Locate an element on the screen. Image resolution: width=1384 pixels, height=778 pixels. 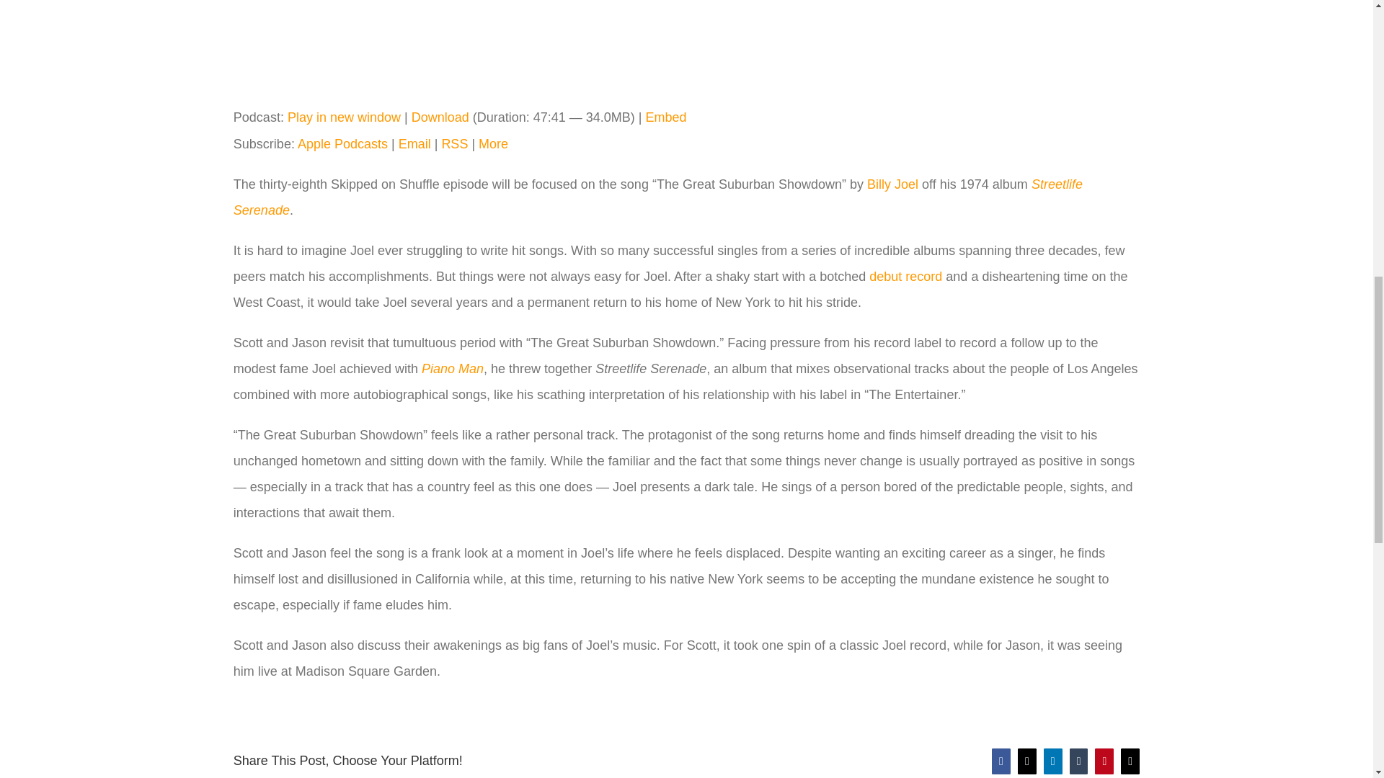
Blubrry Podcast Player is located at coordinates (686, 48).